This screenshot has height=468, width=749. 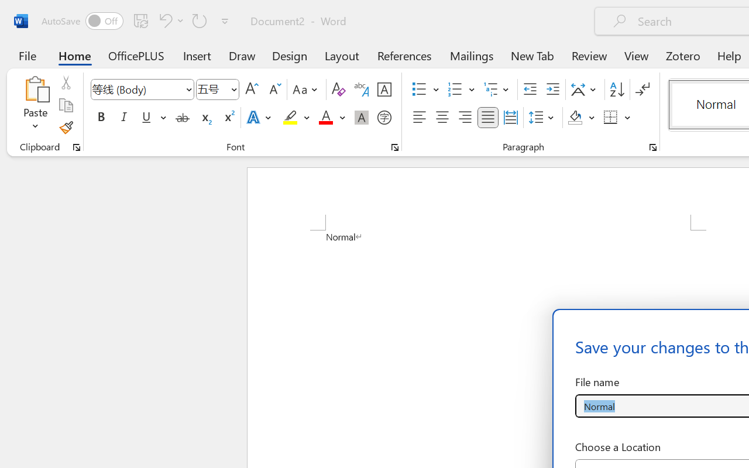 What do you see at coordinates (543, 118) in the screenshot?
I see `Line and Paragraph Spacing` at bounding box center [543, 118].